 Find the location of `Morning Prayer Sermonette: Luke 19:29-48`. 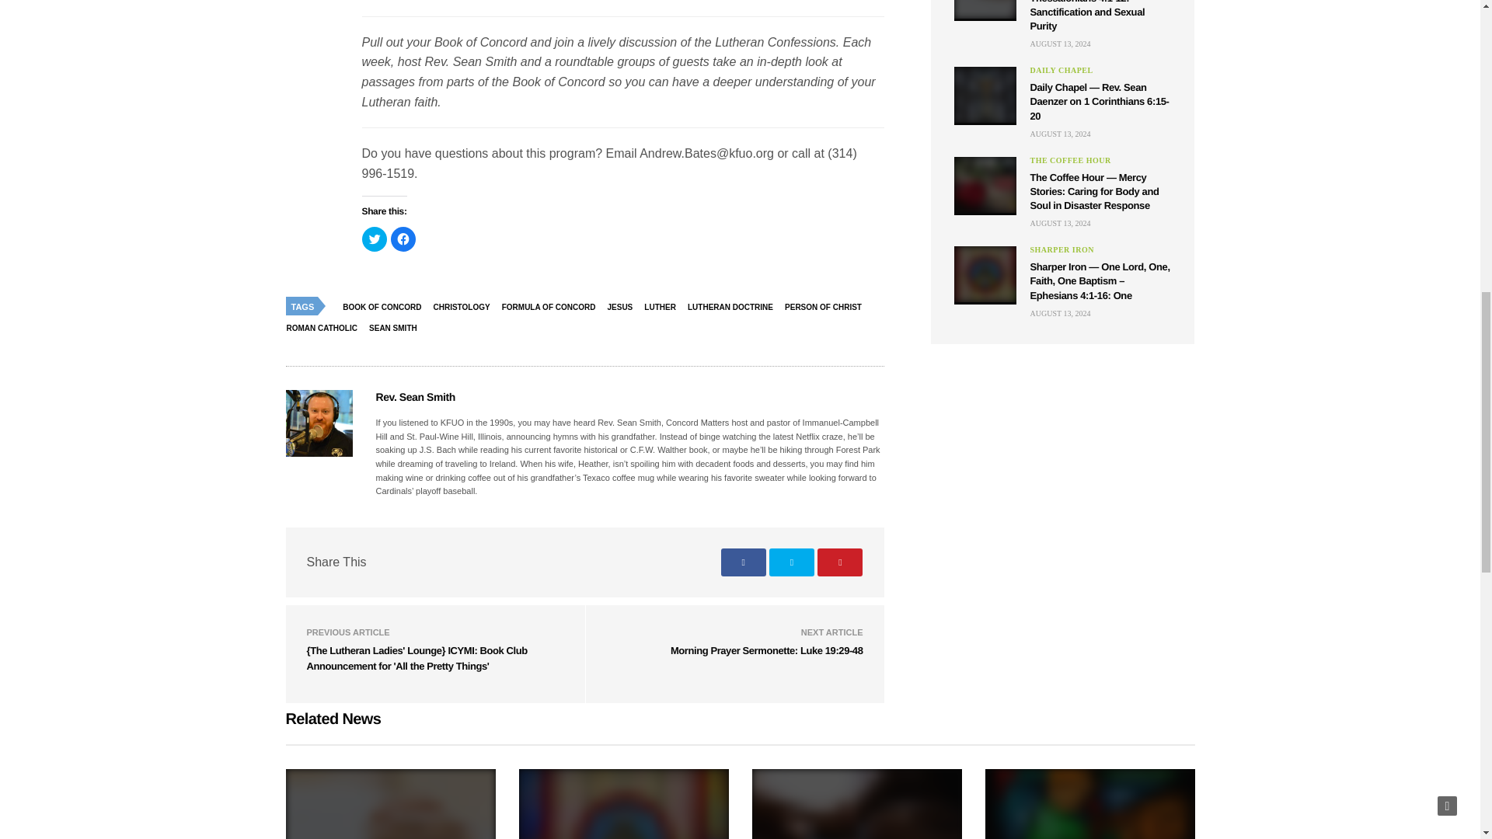

Morning Prayer Sermonette: Luke 19:29-48 is located at coordinates (766, 650).